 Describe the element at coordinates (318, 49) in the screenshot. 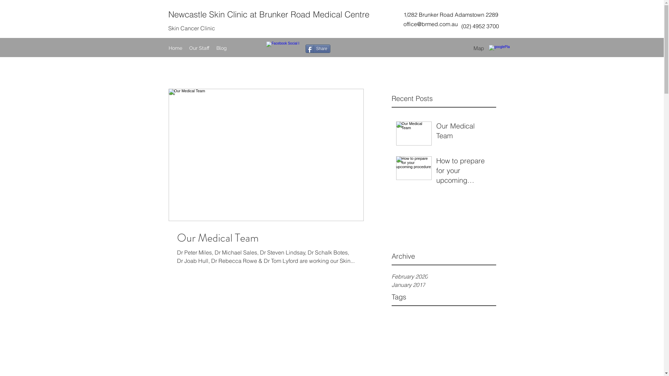

I see `Share` at that location.